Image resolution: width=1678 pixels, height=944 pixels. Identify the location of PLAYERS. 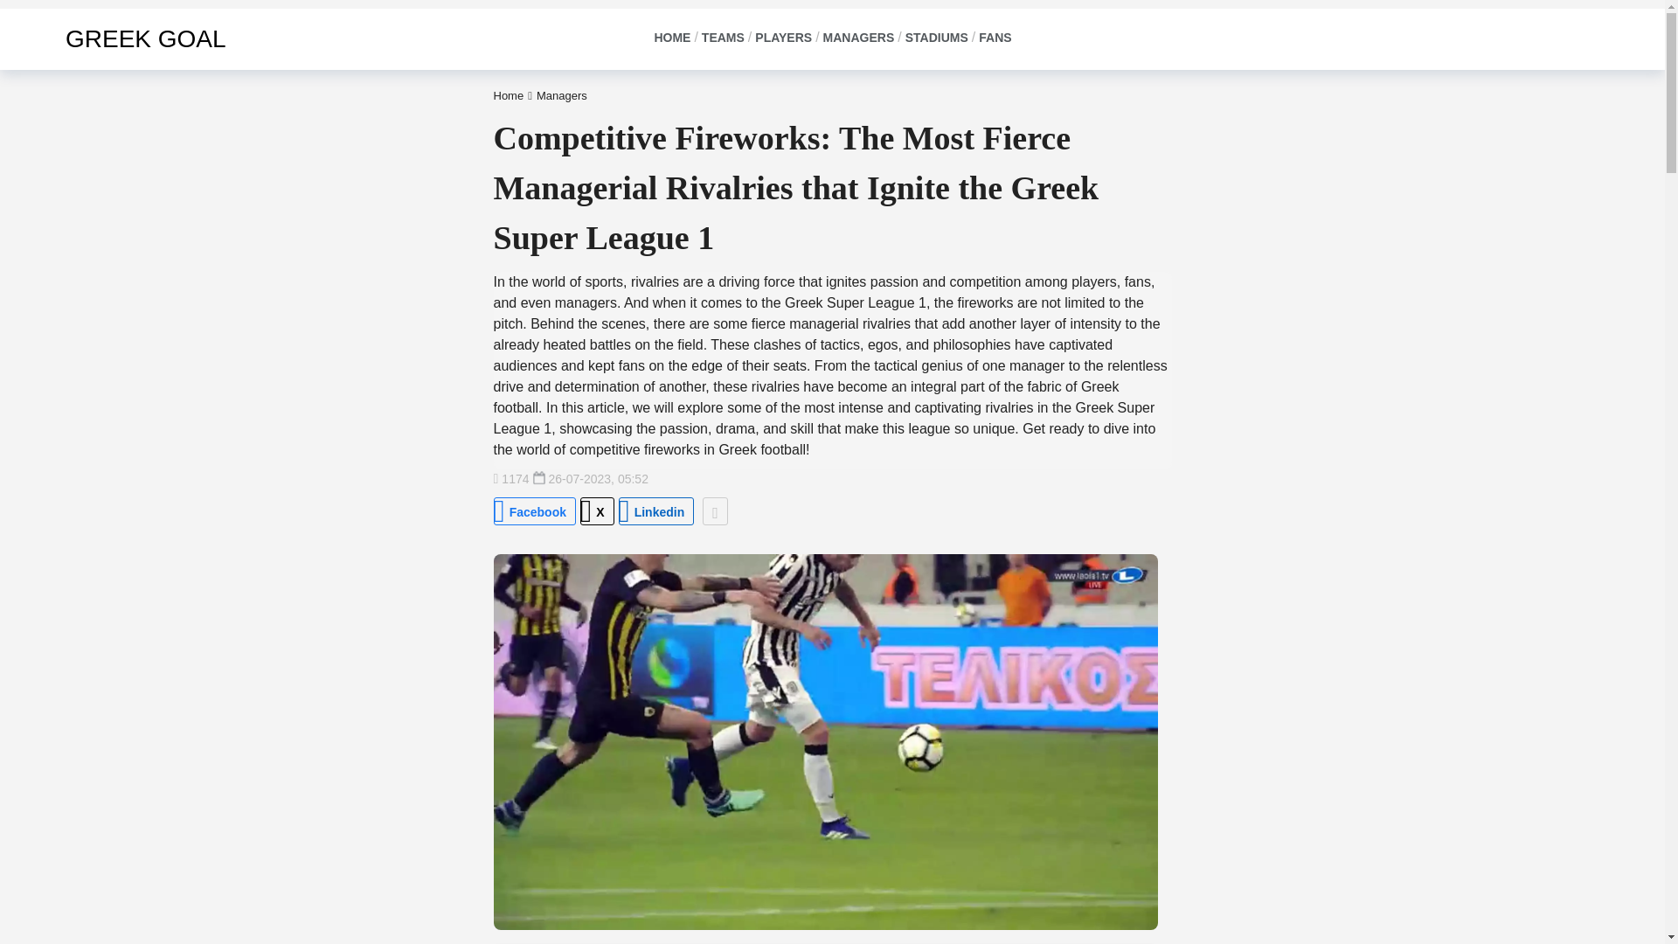
(783, 38).